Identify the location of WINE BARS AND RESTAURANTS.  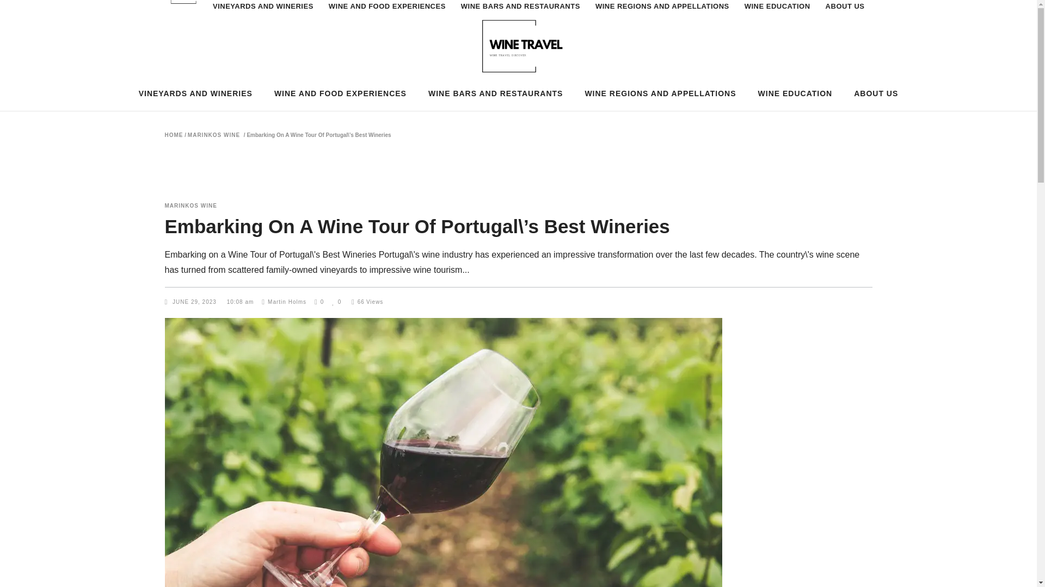
(520, 15).